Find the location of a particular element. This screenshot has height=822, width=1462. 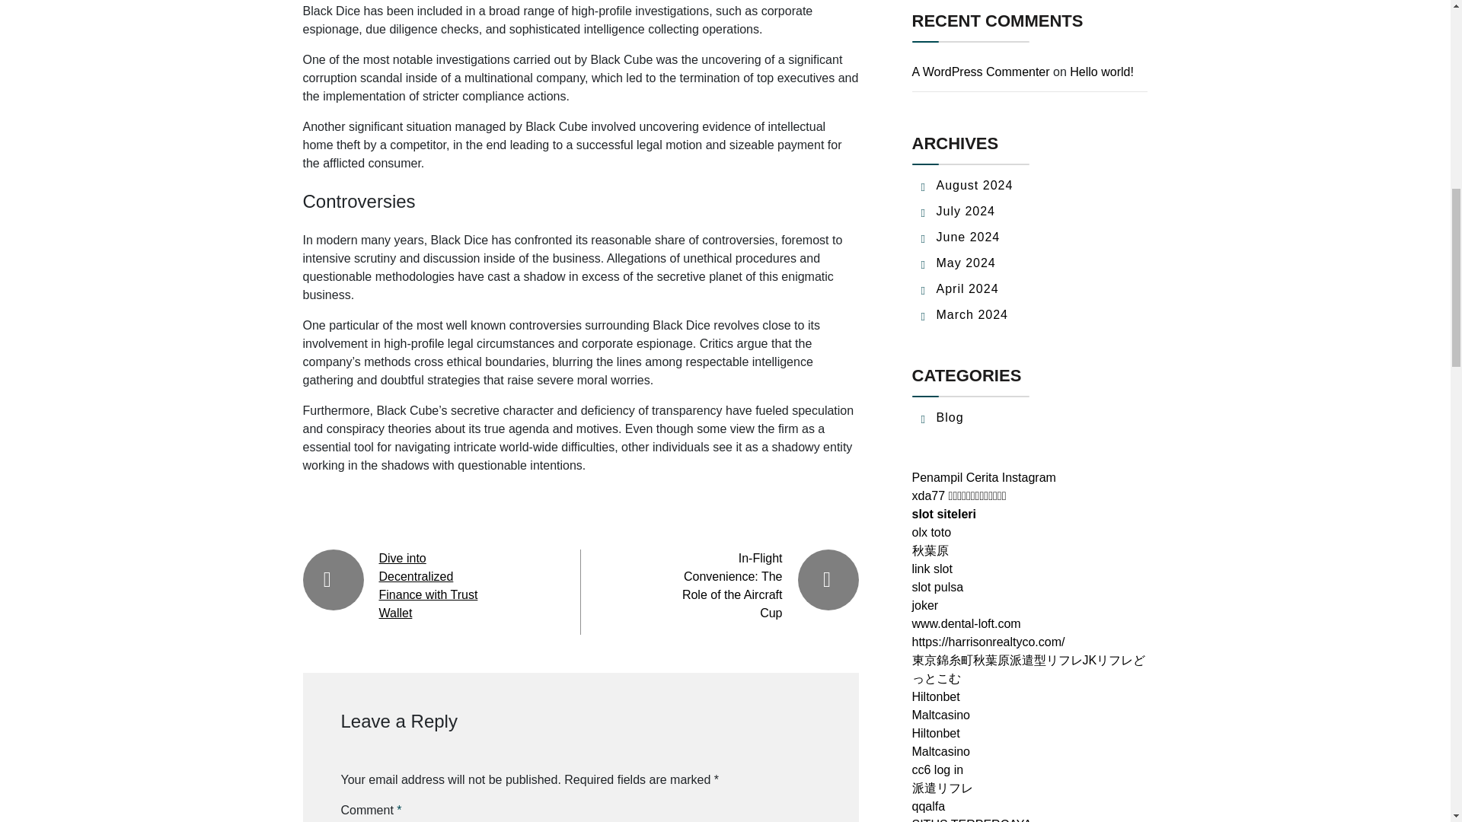

August 2024 is located at coordinates (975, 185).